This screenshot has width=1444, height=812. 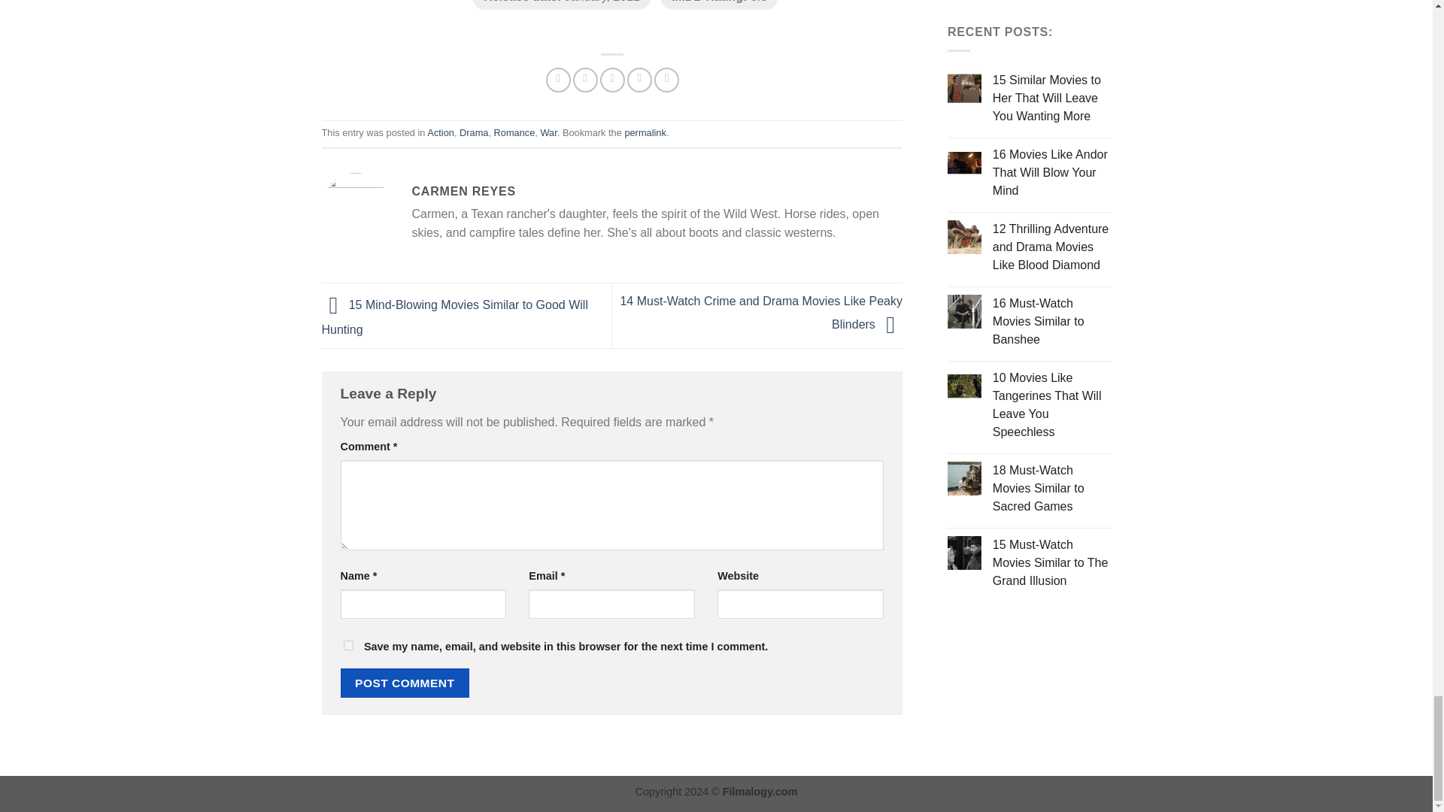 What do you see at coordinates (558, 80) in the screenshot?
I see `Share on Facebook` at bounding box center [558, 80].